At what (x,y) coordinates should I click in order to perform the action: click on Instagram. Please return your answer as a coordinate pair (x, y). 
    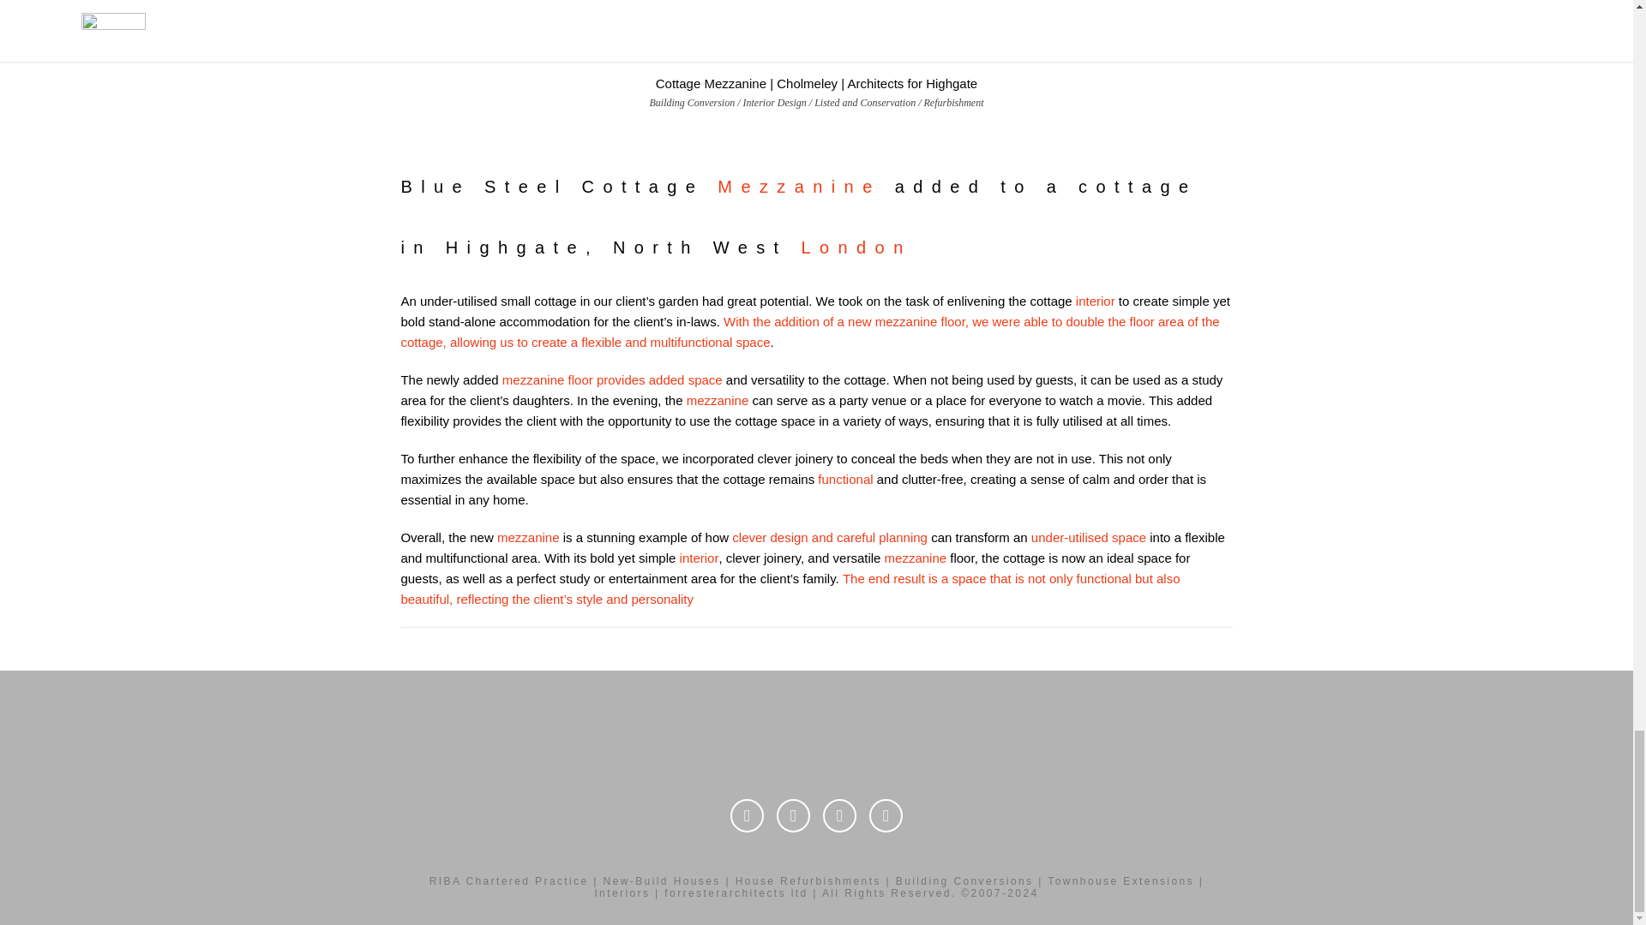
    Looking at the image, I should click on (839, 815).